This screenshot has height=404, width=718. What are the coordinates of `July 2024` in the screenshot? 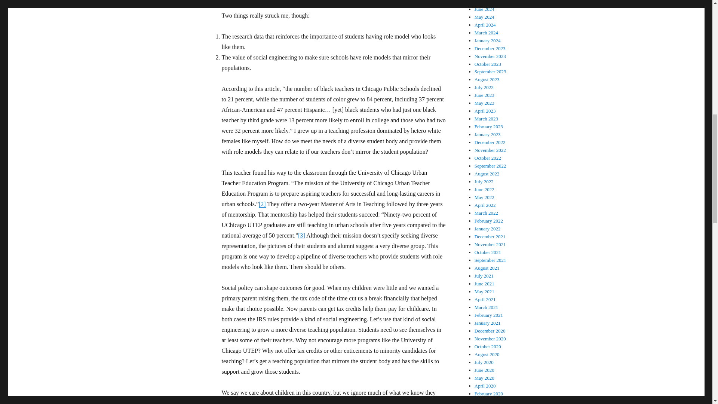 It's located at (484, 2).